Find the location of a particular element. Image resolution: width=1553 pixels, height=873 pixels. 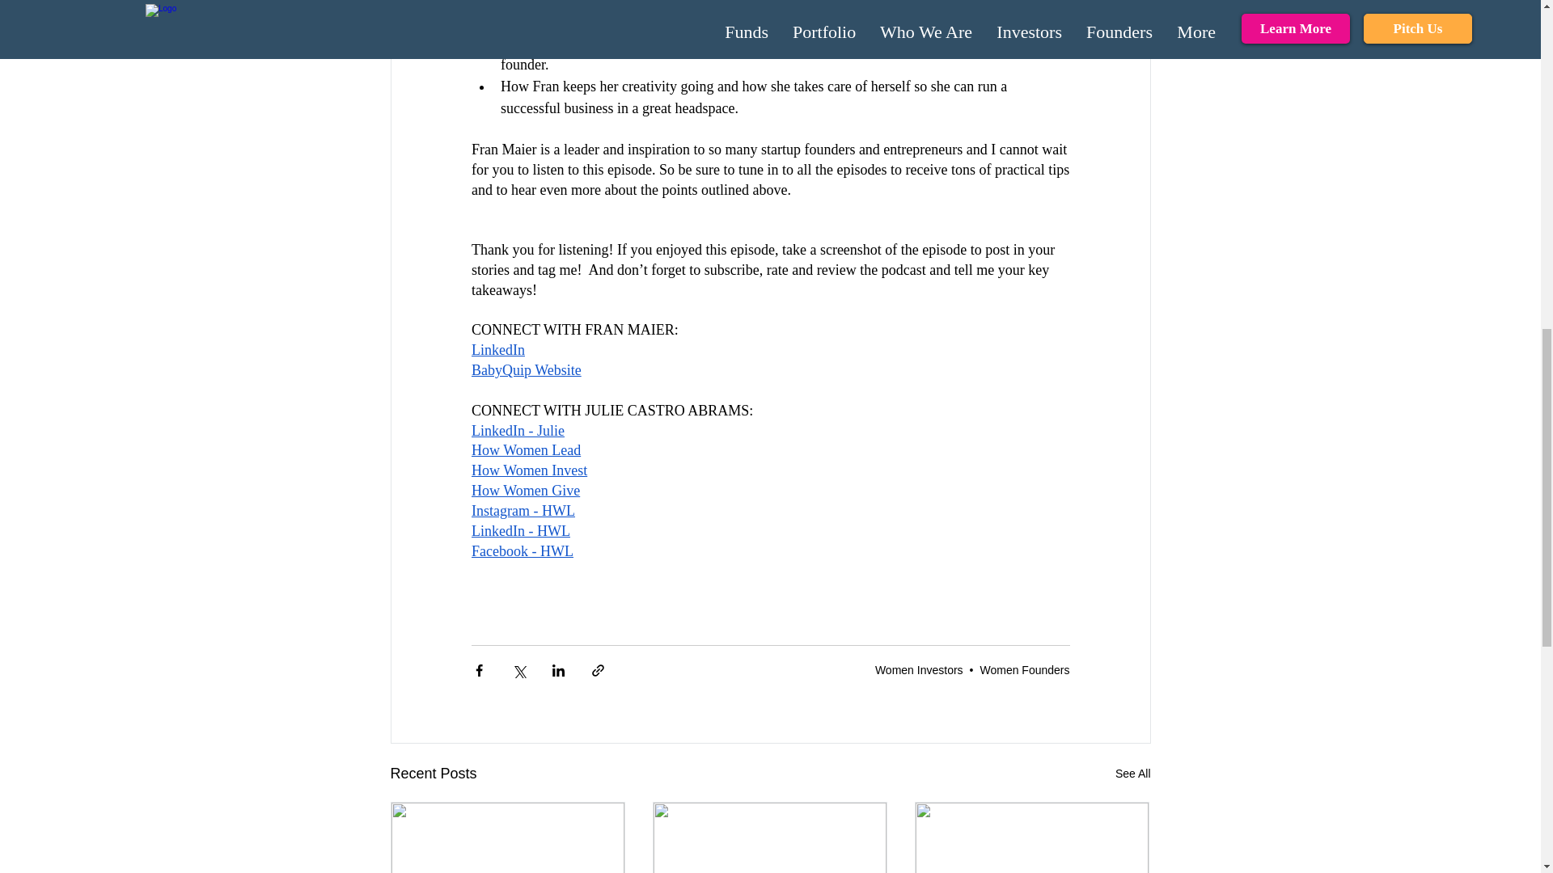

How Women Lead is located at coordinates (524, 449).